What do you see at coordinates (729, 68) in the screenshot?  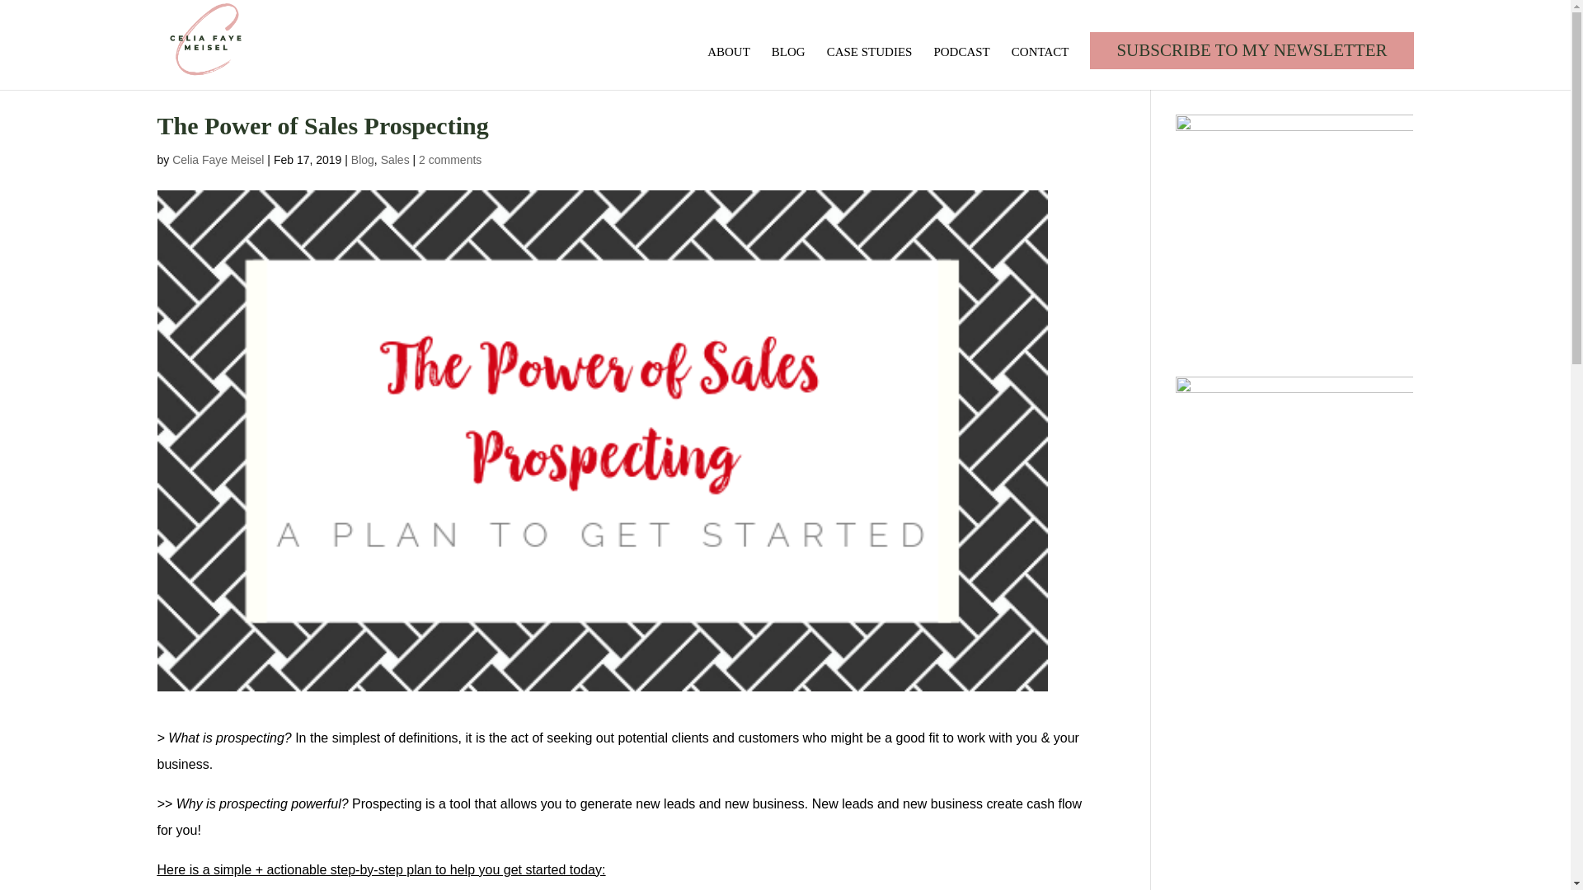 I see `ABOUT` at bounding box center [729, 68].